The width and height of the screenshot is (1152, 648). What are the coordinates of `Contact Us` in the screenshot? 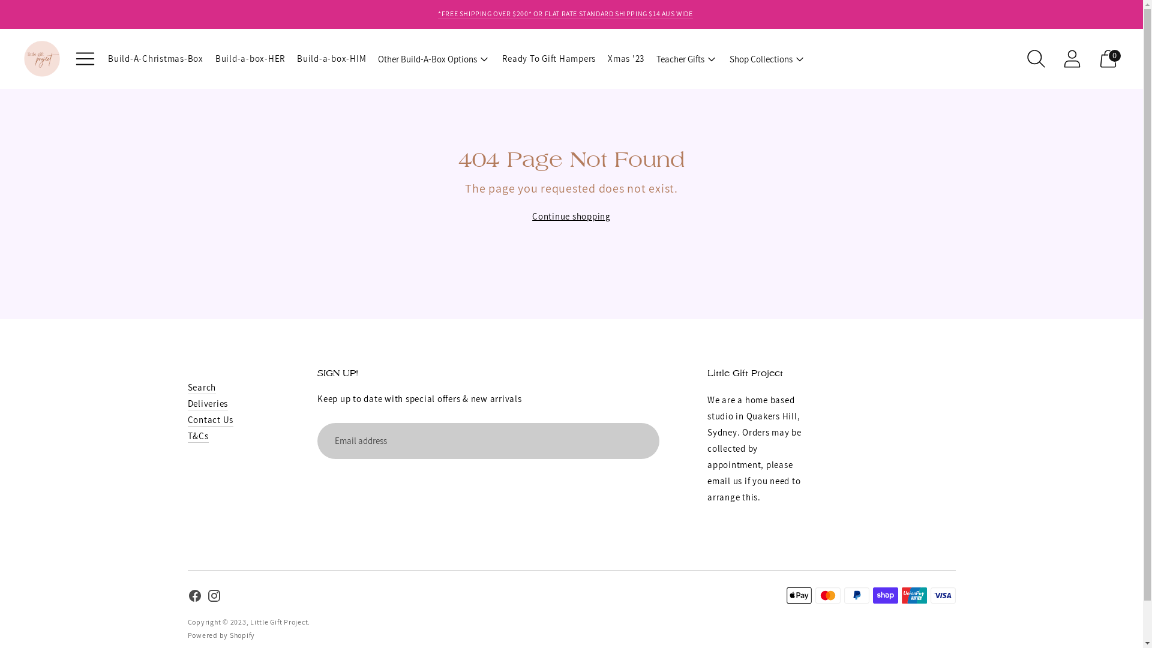 It's located at (210, 420).